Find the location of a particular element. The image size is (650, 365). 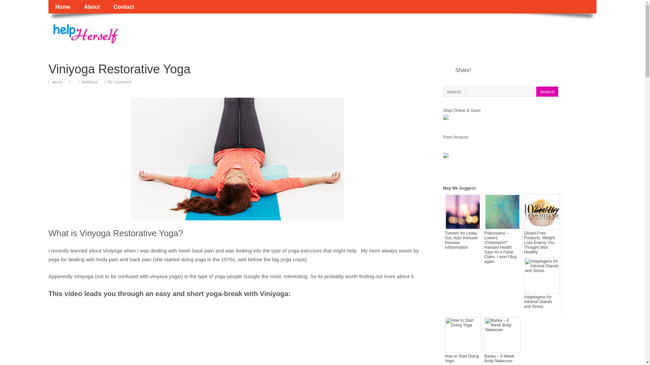

Search is located at coordinates (547, 92).